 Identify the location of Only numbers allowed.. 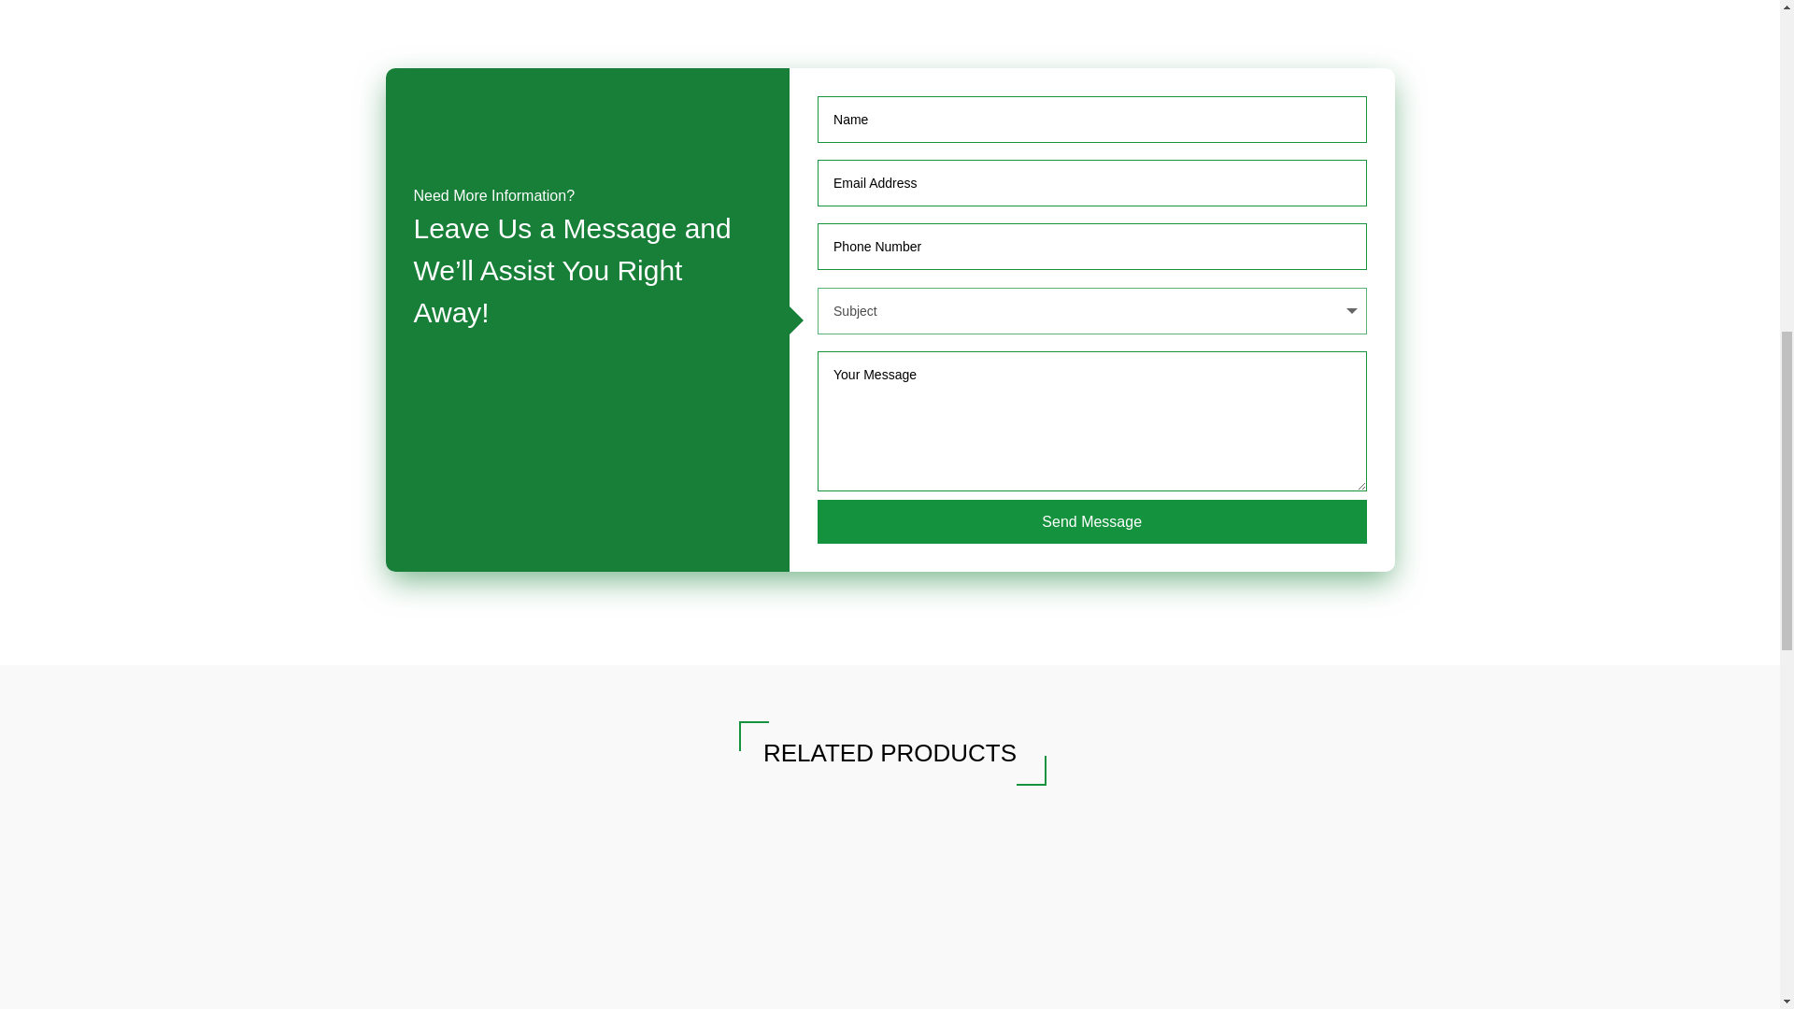
(1091, 247).